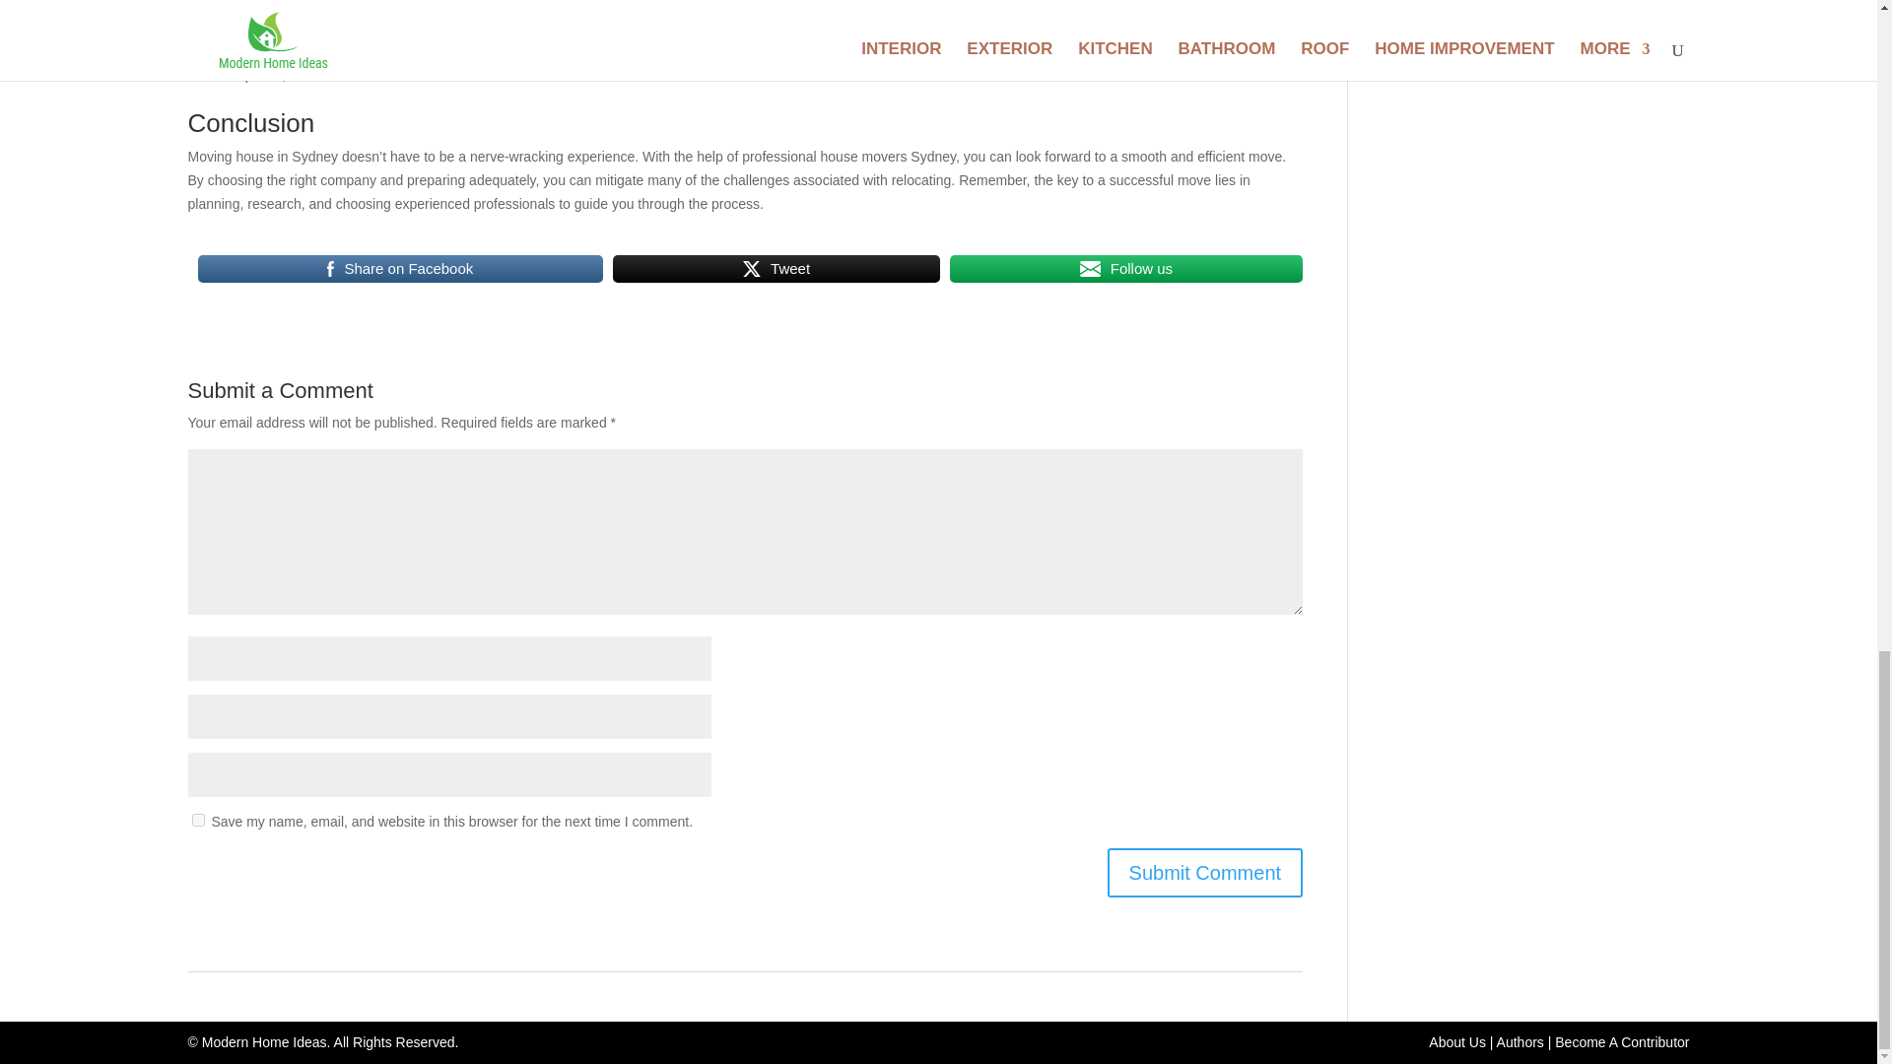  I want to click on Follow us, so click(1125, 269).